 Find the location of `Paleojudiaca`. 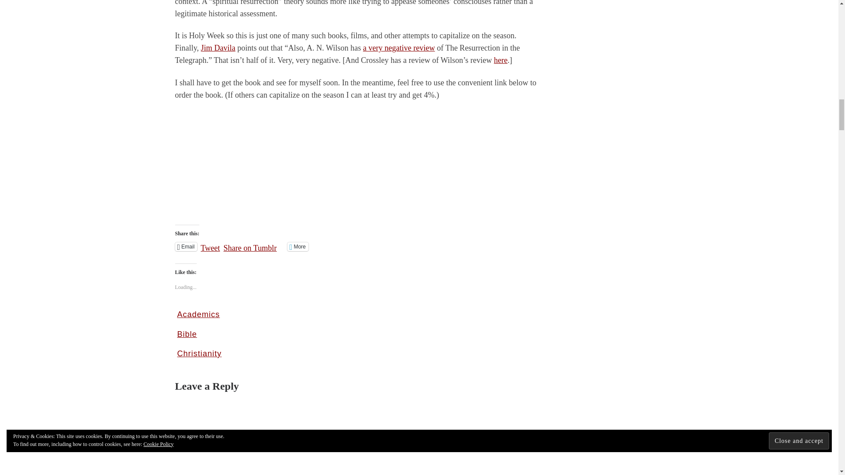

Paleojudiaca is located at coordinates (218, 47).